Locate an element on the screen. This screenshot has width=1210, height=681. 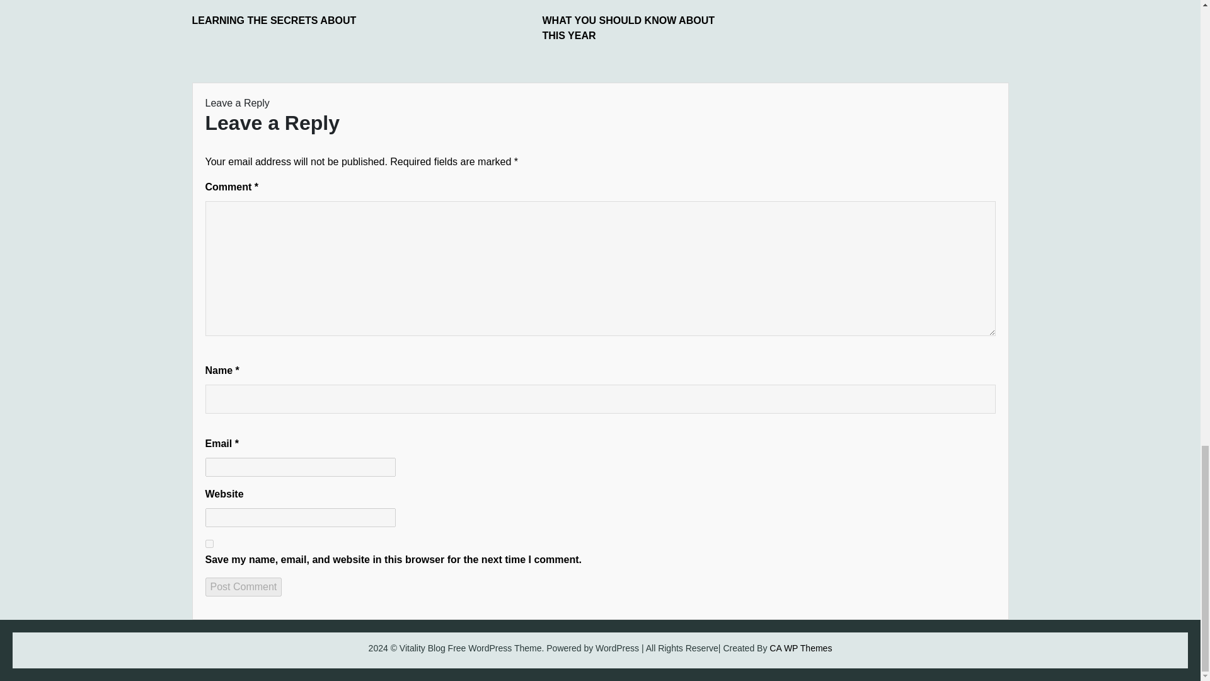
Post Comment is located at coordinates (243, 586).